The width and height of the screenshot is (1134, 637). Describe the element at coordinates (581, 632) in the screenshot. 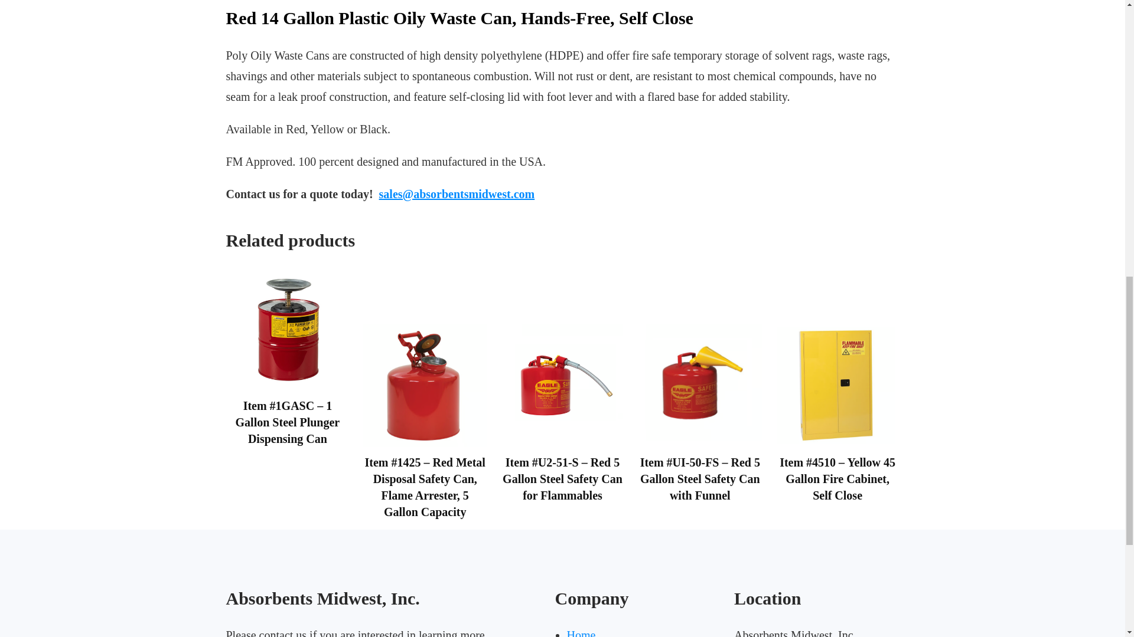

I see `Home` at that location.